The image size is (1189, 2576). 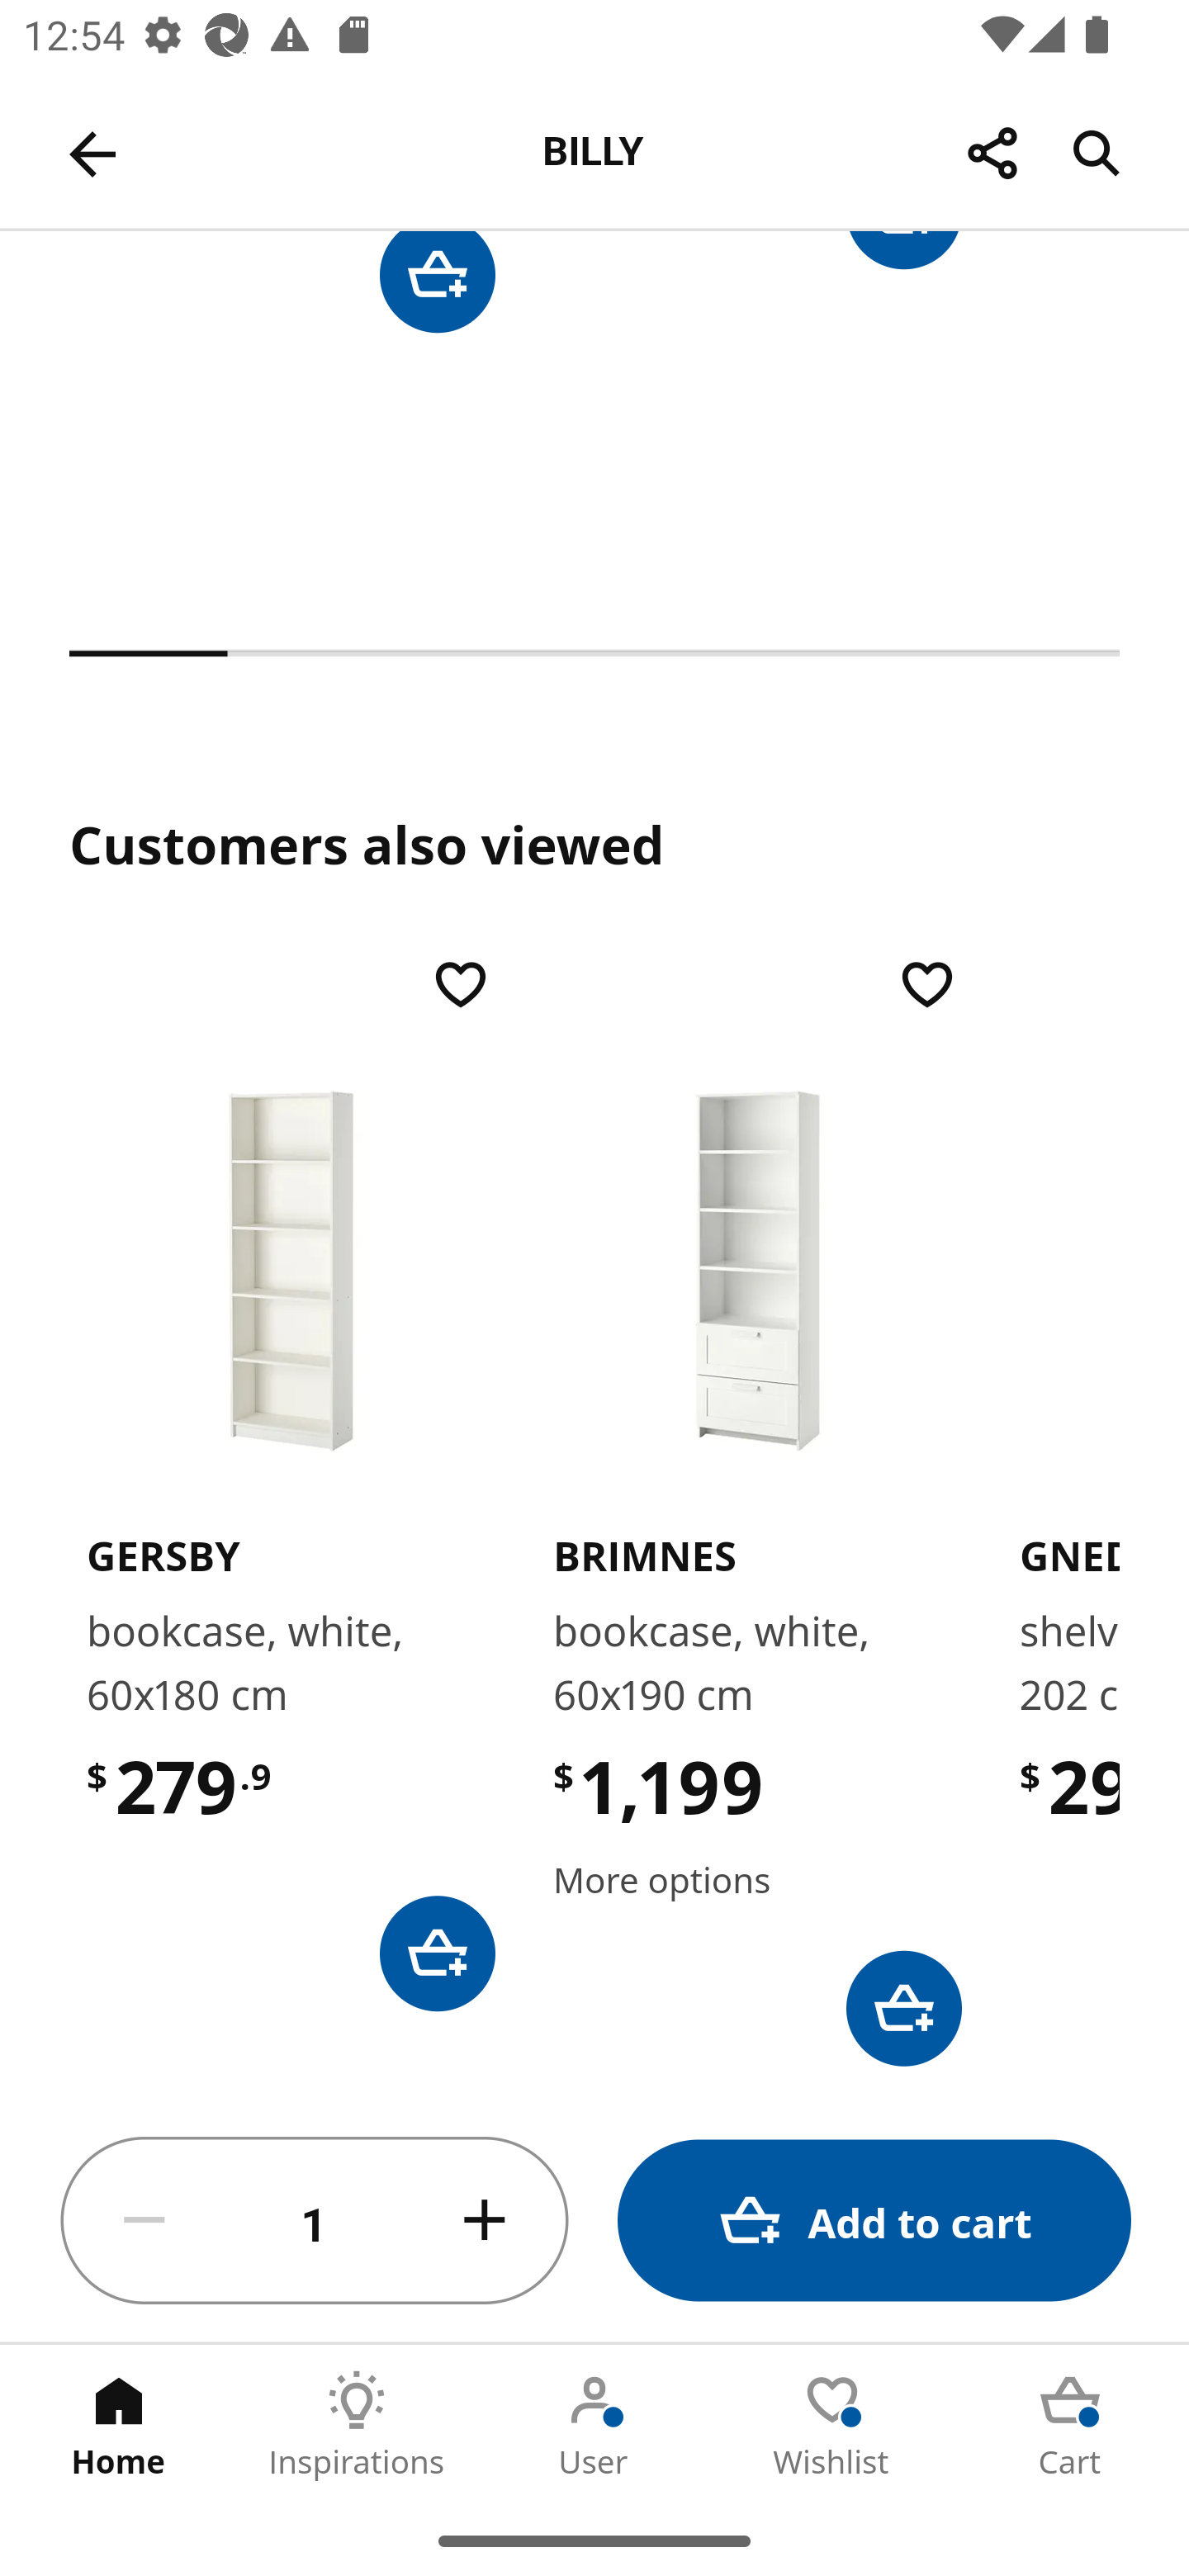 What do you see at coordinates (315, 2221) in the screenshot?
I see `1` at bounding box center [315, 2221].